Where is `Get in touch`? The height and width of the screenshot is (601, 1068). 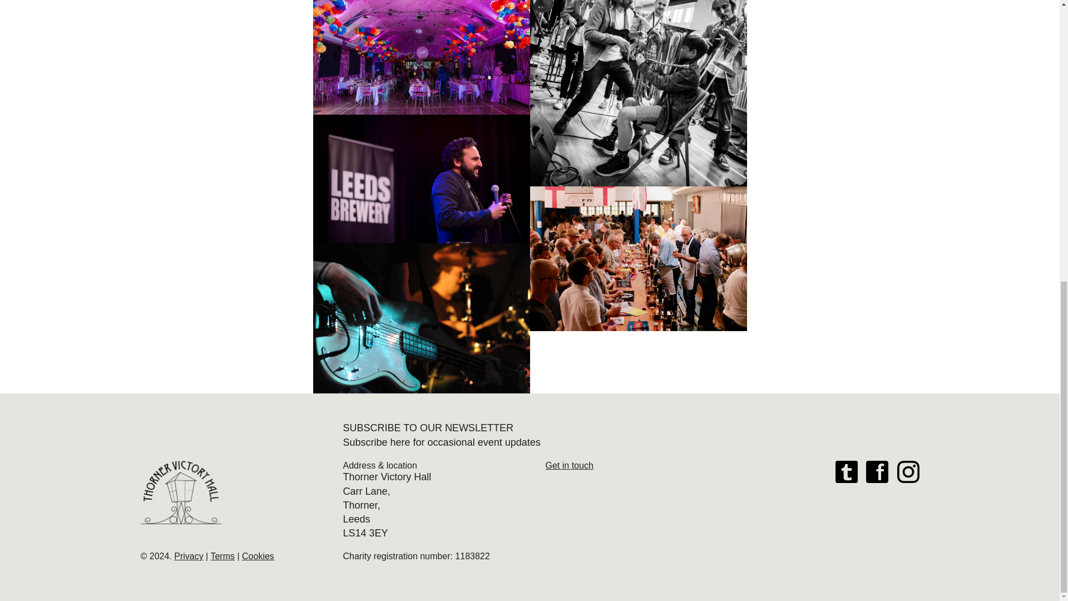 Get in touch is located at coordinates (568, 465).